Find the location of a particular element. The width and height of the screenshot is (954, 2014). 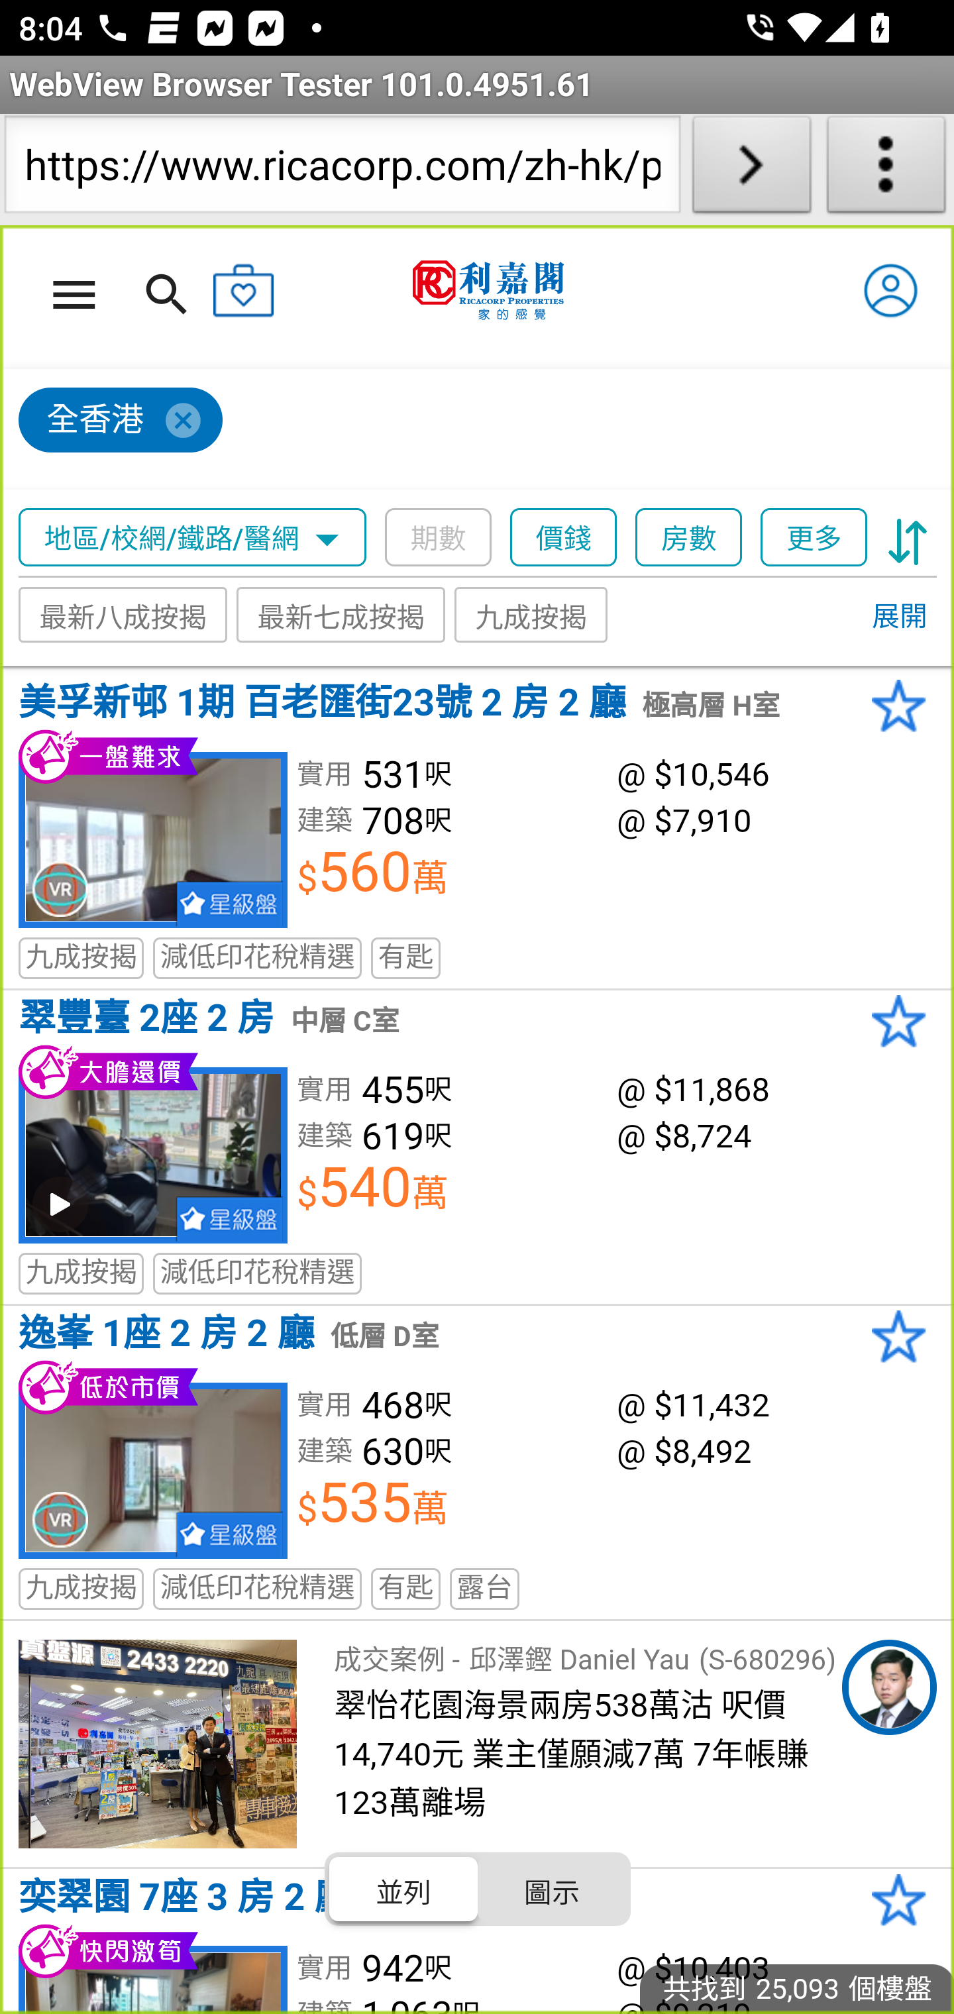

https://www.ricacorp.com/zh-hk/property/list/buy is located at coordinates (342, 170).